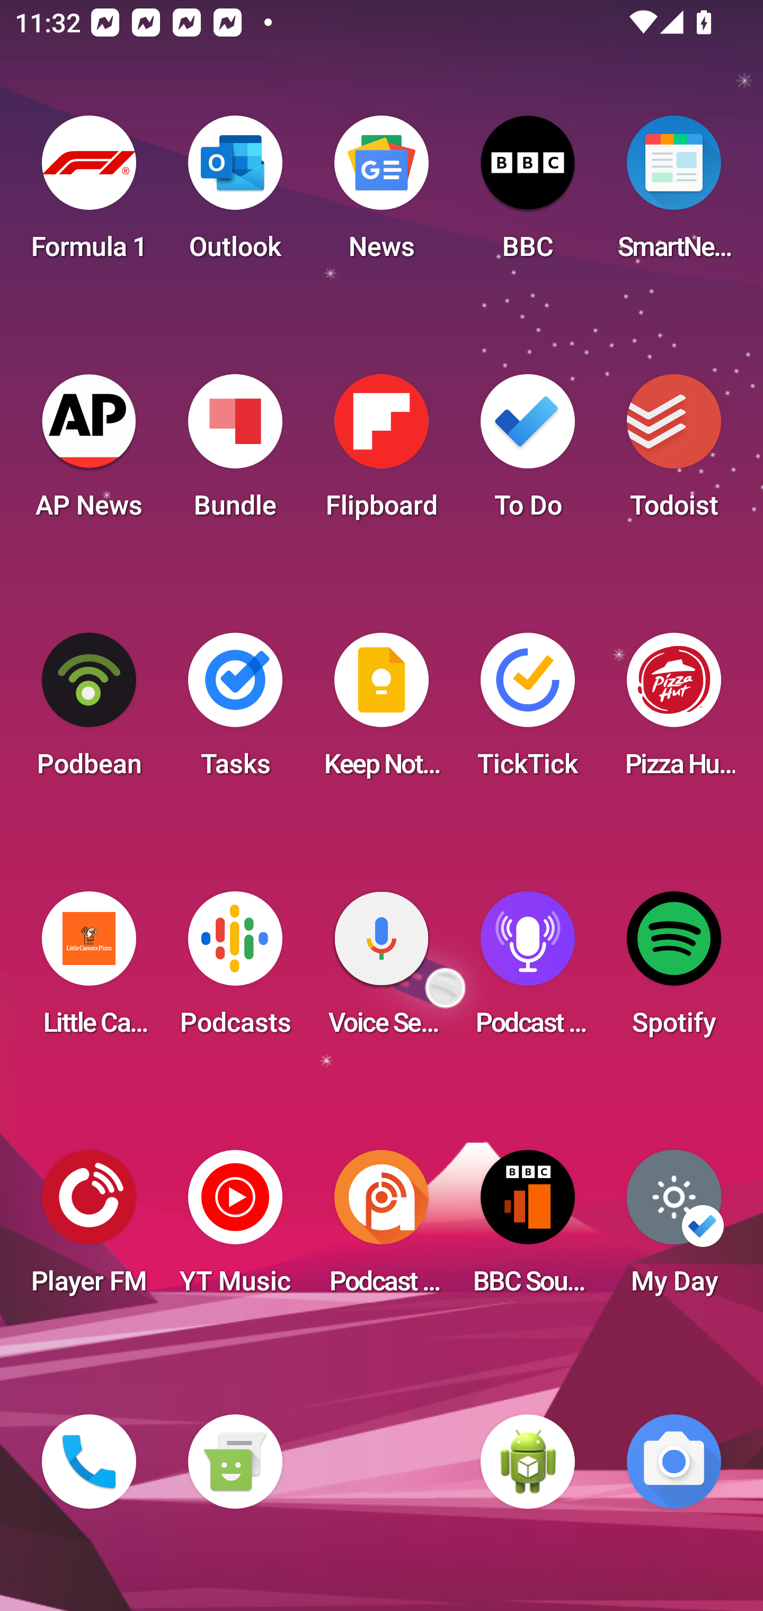 This screenshot has width=763, height=1611. I want to click on Voice Search, so click(381, 970).